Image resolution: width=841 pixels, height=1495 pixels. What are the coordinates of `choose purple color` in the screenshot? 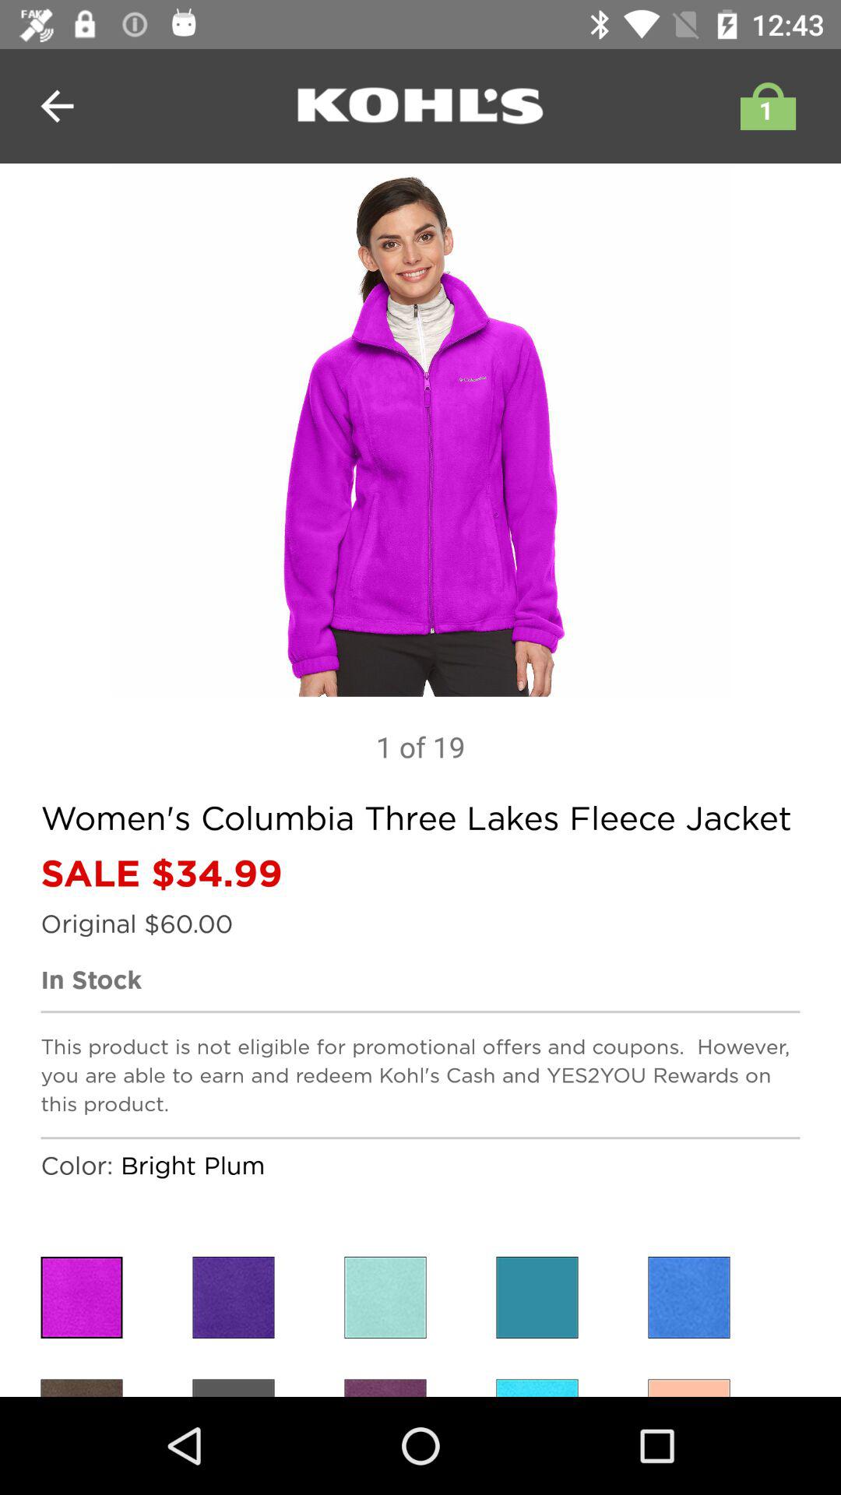 It's located at (385, 1388).